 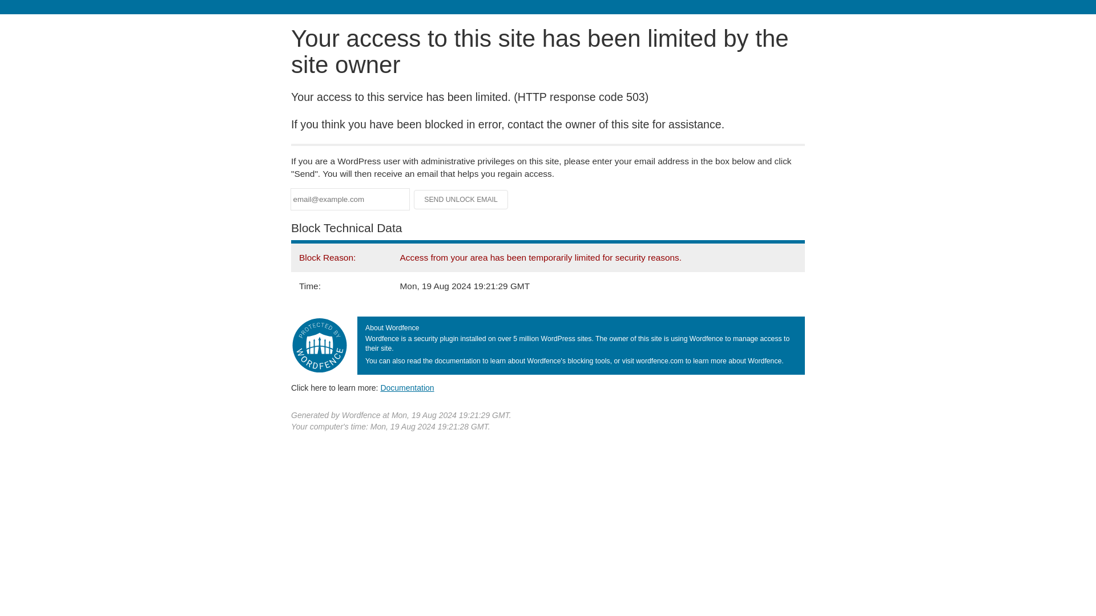 What do you see at coordinates (461, 200) in the screenshot?
I see `Send Unlock Email` at bounding box center [461, 200].